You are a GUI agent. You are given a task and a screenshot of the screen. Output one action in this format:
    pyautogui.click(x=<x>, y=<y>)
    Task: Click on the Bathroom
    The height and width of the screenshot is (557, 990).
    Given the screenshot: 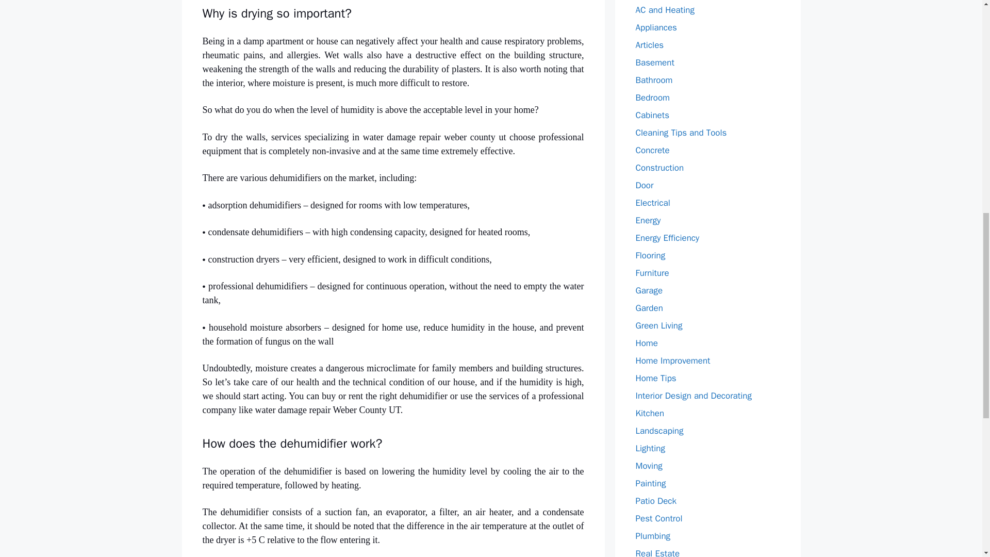 What is the action you would take?
    pyautogui.click(x=654, y=80)
    